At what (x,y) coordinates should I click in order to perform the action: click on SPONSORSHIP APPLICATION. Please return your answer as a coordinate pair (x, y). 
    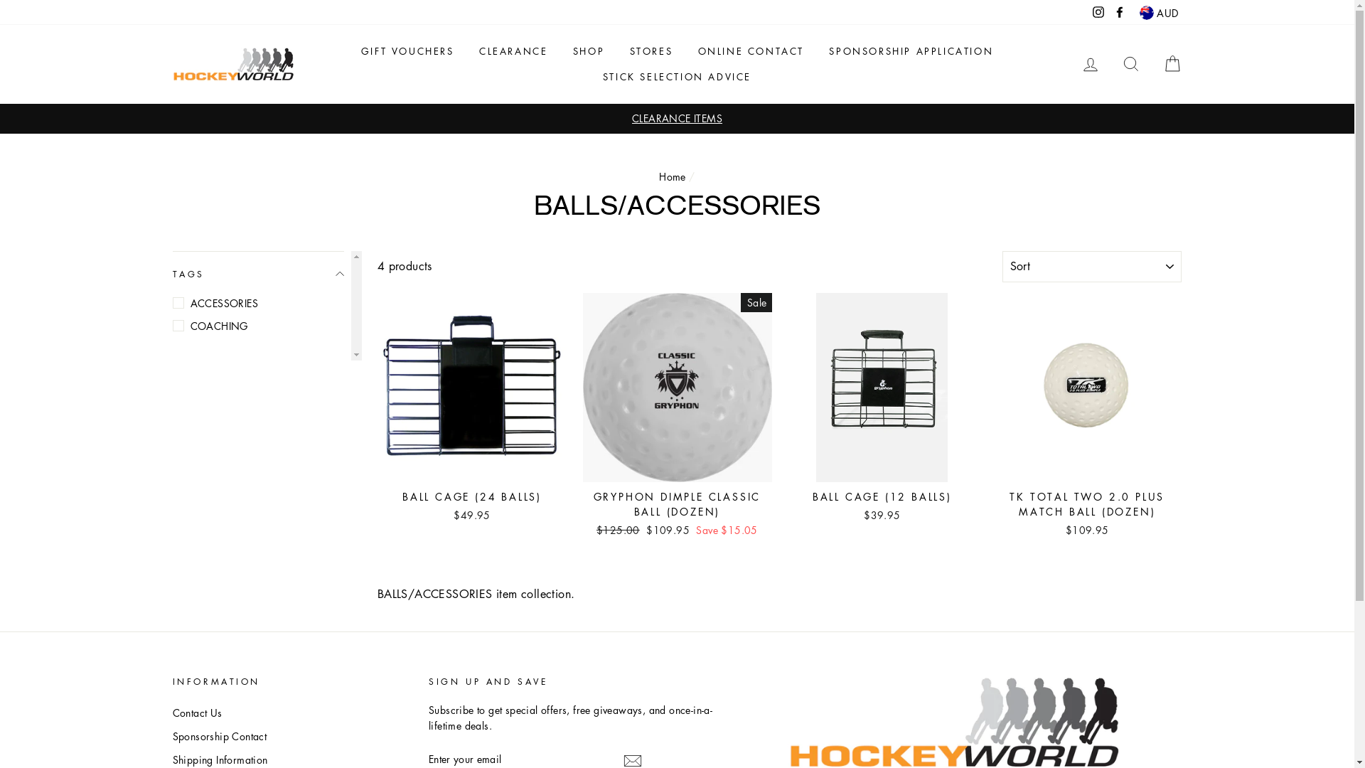
    Looking at the image, I should click on (911, 52).